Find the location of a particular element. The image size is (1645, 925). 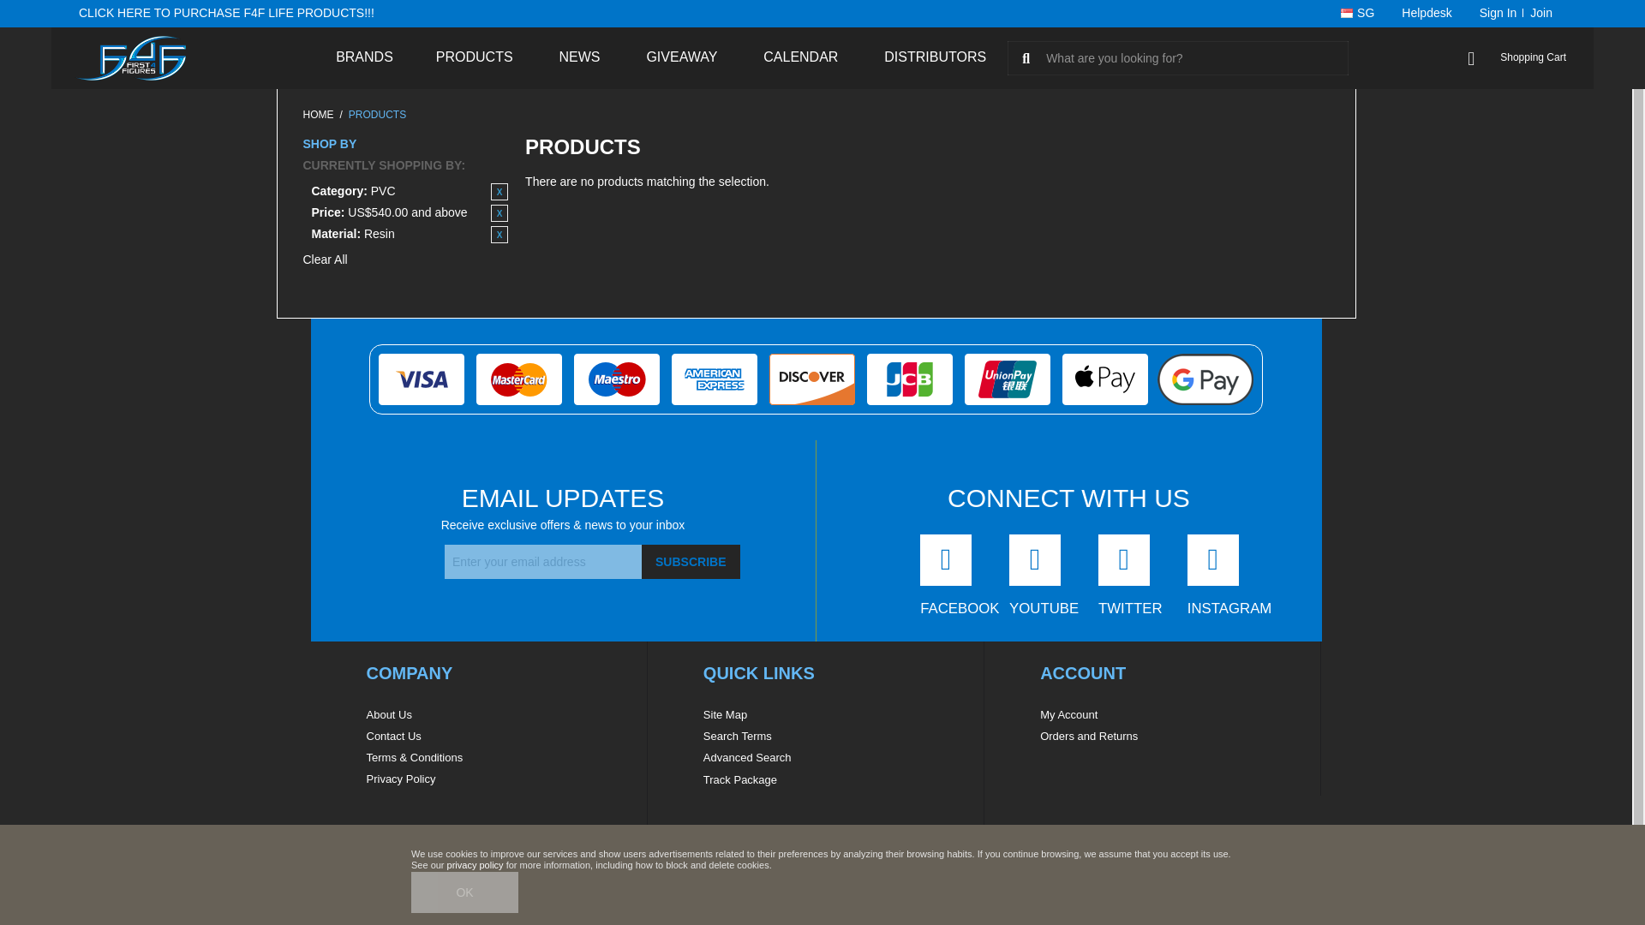

Discover is located at coordinates (812, 378).